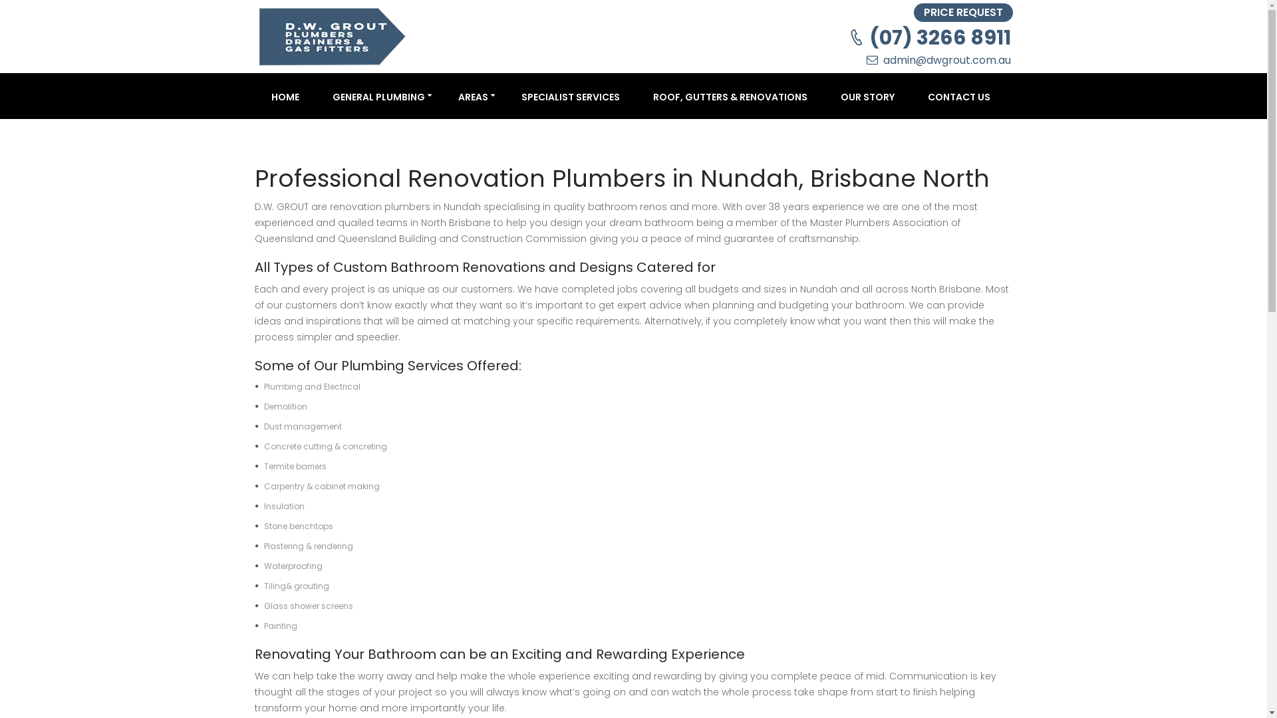 The height and width of the screenshot is (718, 1277). Describe the element at coordinates (285, 95) in the screenshot. I see `HOME` at that location.